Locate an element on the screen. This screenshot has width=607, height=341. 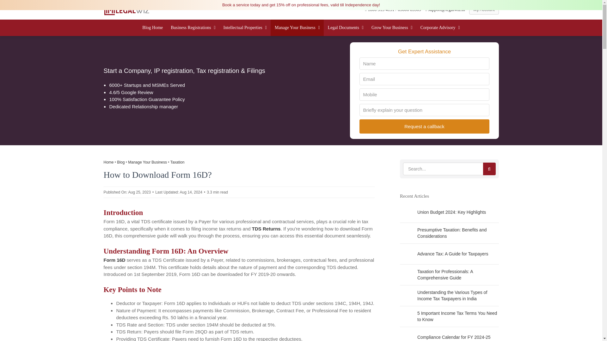
Business Registrations is located at coordinates (193, 28).